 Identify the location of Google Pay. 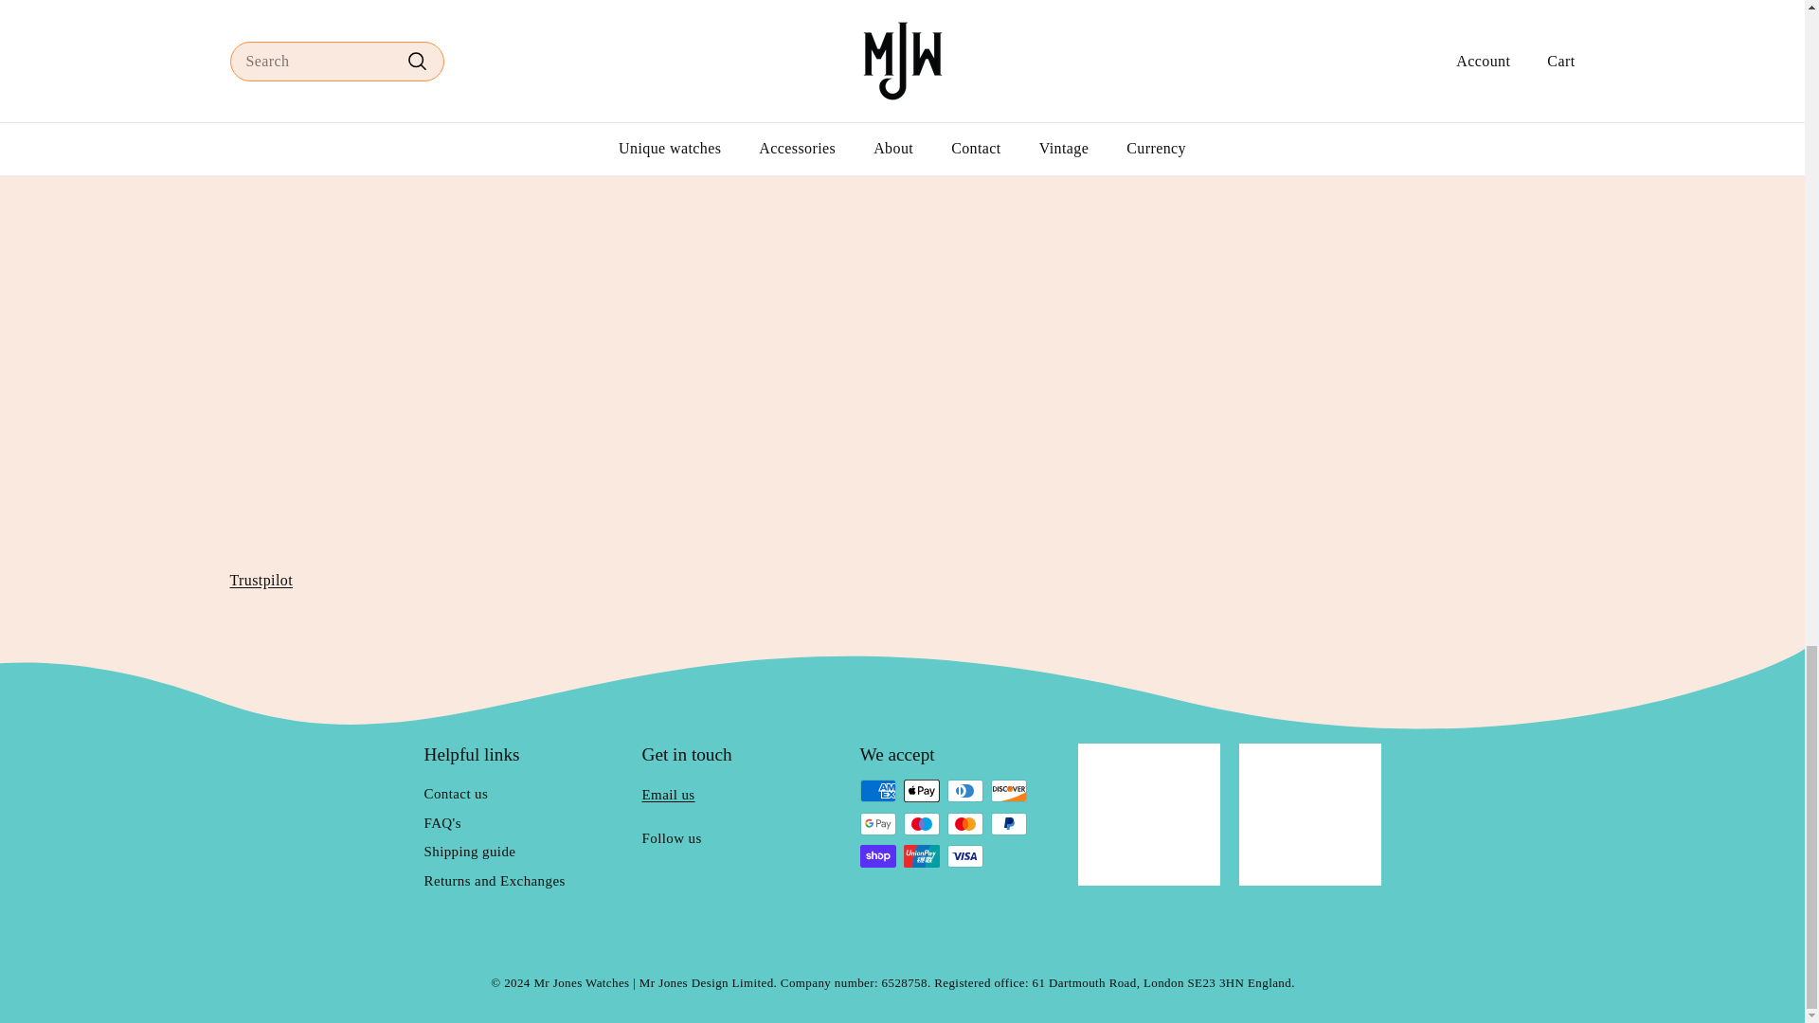
(878, 824).